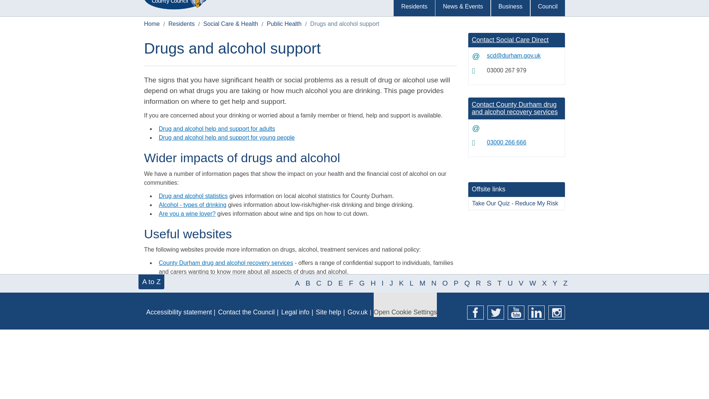 This screenshot has width=709, height=399. Describe the element at coordinates (202, 299) in the screenshot. I see `NHS Drug addiction: getting help` at that location.